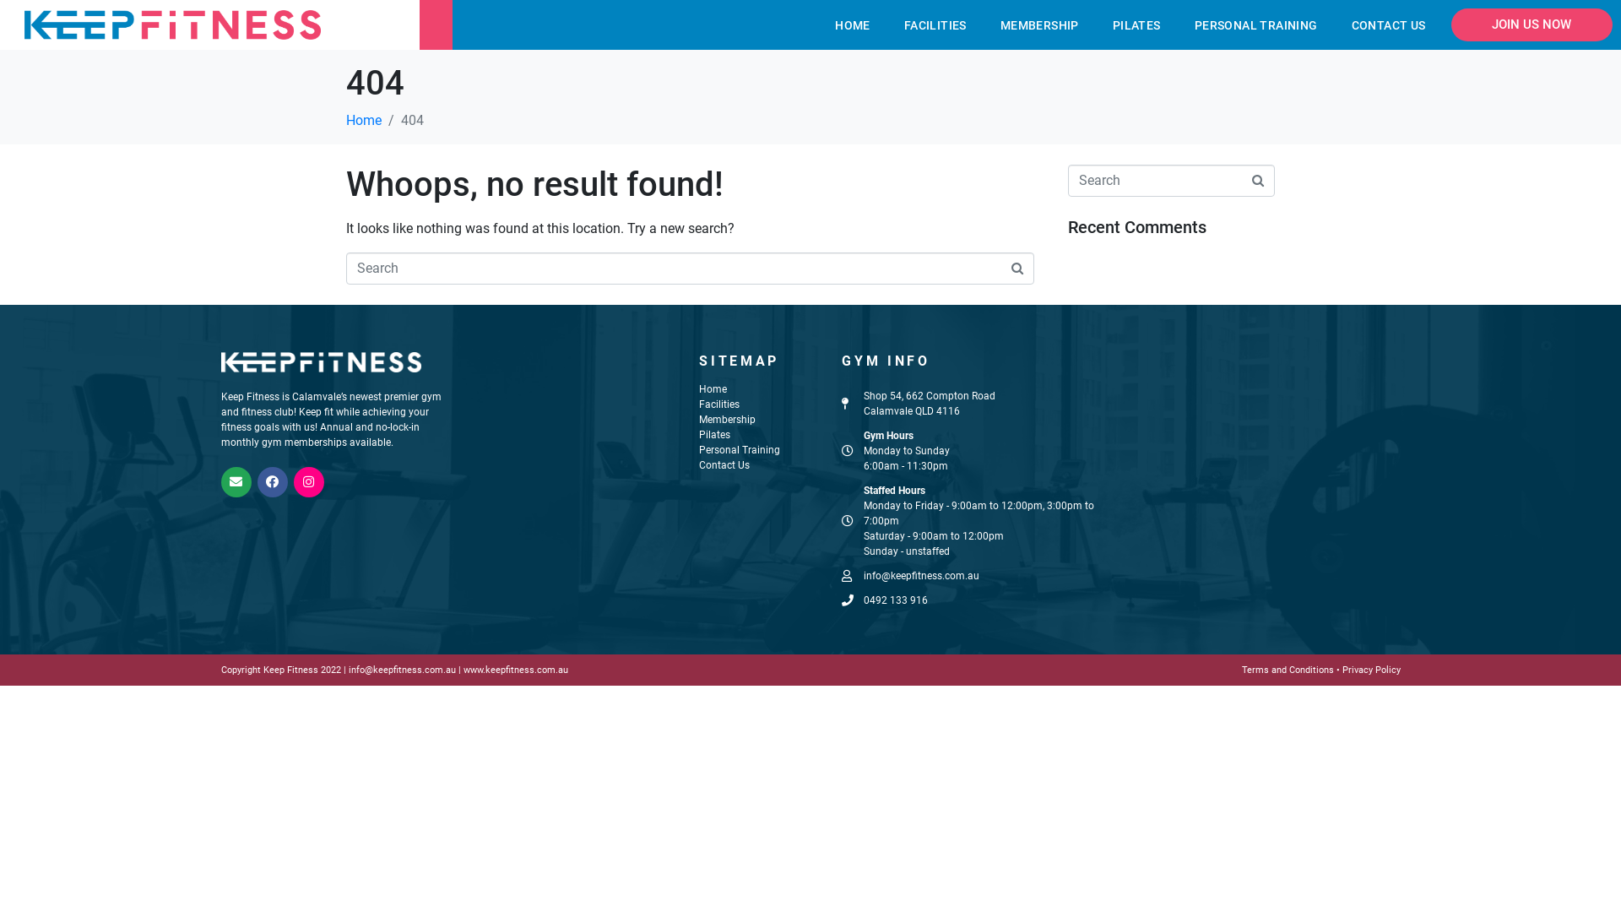  Describe the element at coordinates (740, 450) in the screenshot. I see `Personal Training` at that location.